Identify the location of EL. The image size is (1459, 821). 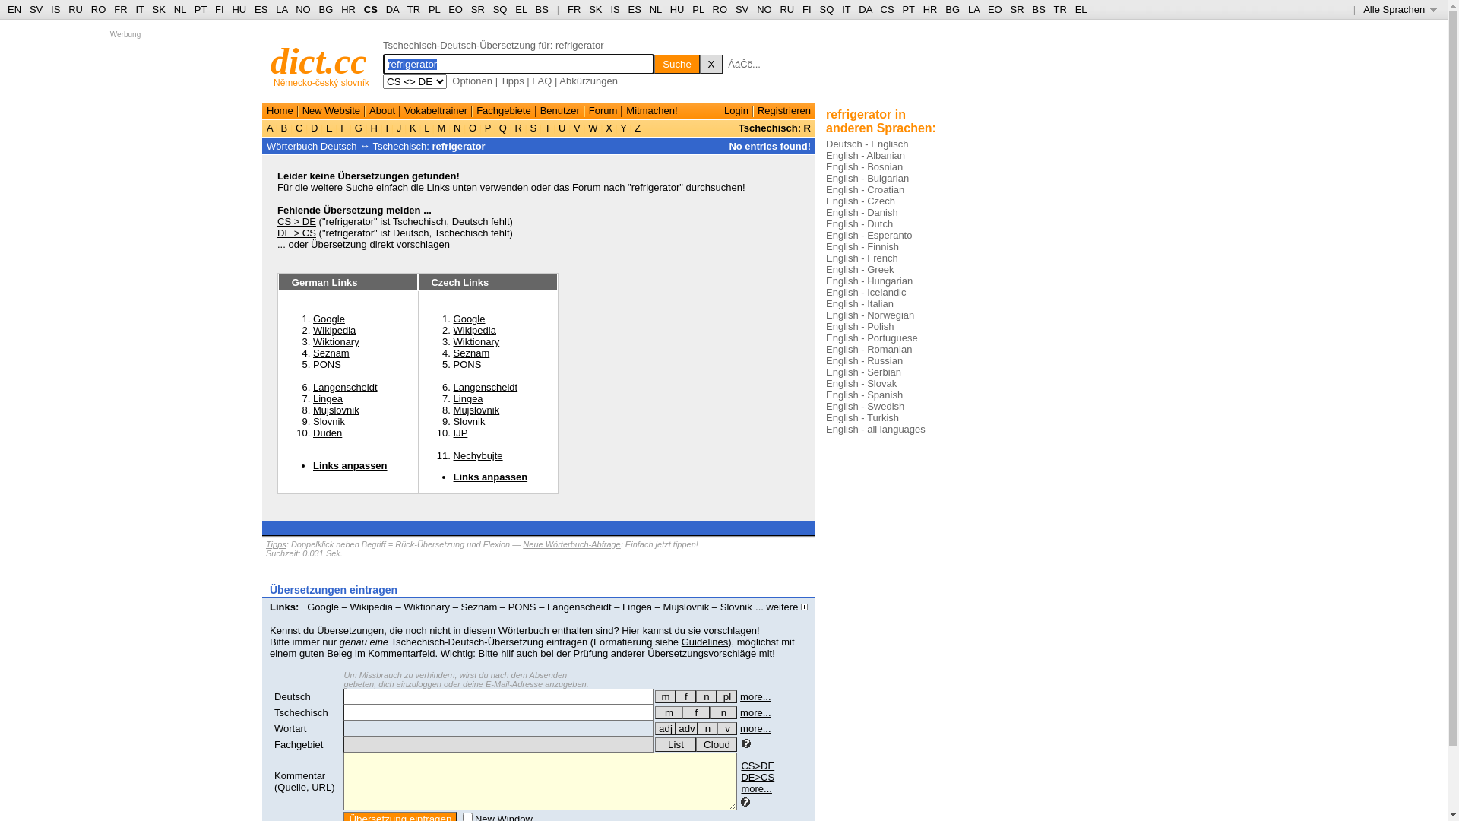
(521, 9).